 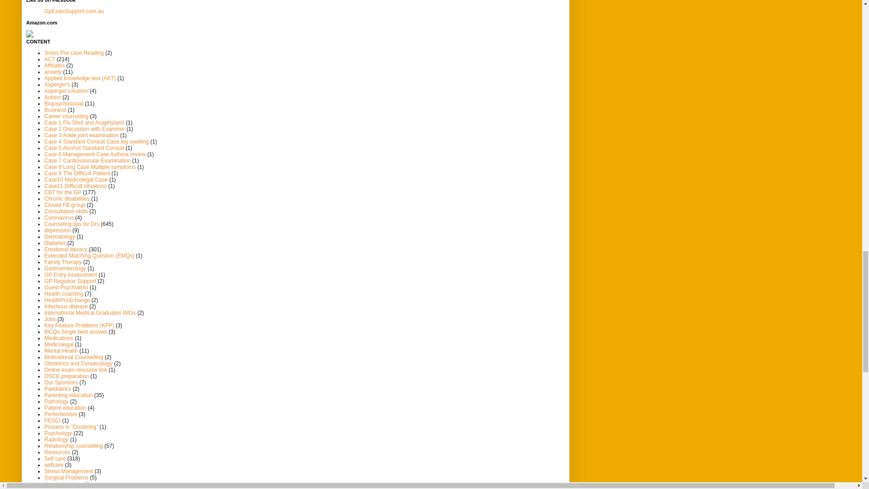 What do you see at coordinates (54, 66) in the screenshot?
I see `Affiliates` at bounding box center [54, 66].